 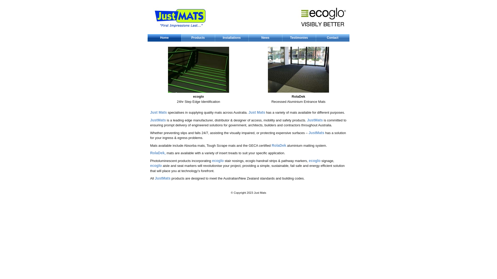 What do you see at coordinates (218, 161) in the screenshot?
I see `ecoglo` at bounding box center [218, 161].